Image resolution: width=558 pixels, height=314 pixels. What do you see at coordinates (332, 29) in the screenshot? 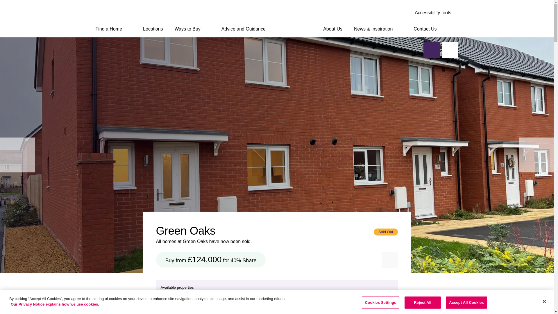
I see `About Us` at bounding box center [332, 29].